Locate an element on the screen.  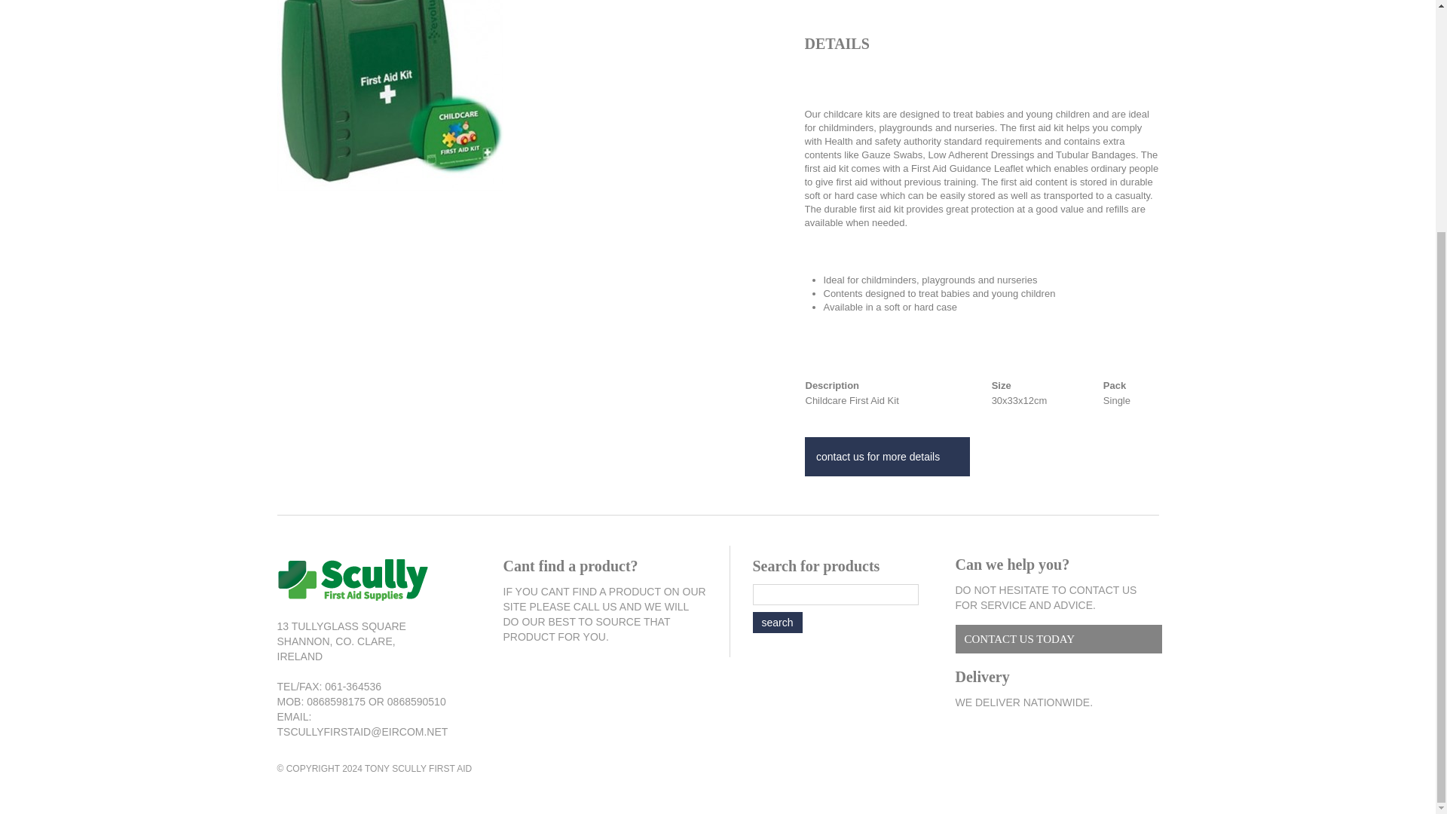
CONTACT US TODAY is located at coordinates (1059, 639).